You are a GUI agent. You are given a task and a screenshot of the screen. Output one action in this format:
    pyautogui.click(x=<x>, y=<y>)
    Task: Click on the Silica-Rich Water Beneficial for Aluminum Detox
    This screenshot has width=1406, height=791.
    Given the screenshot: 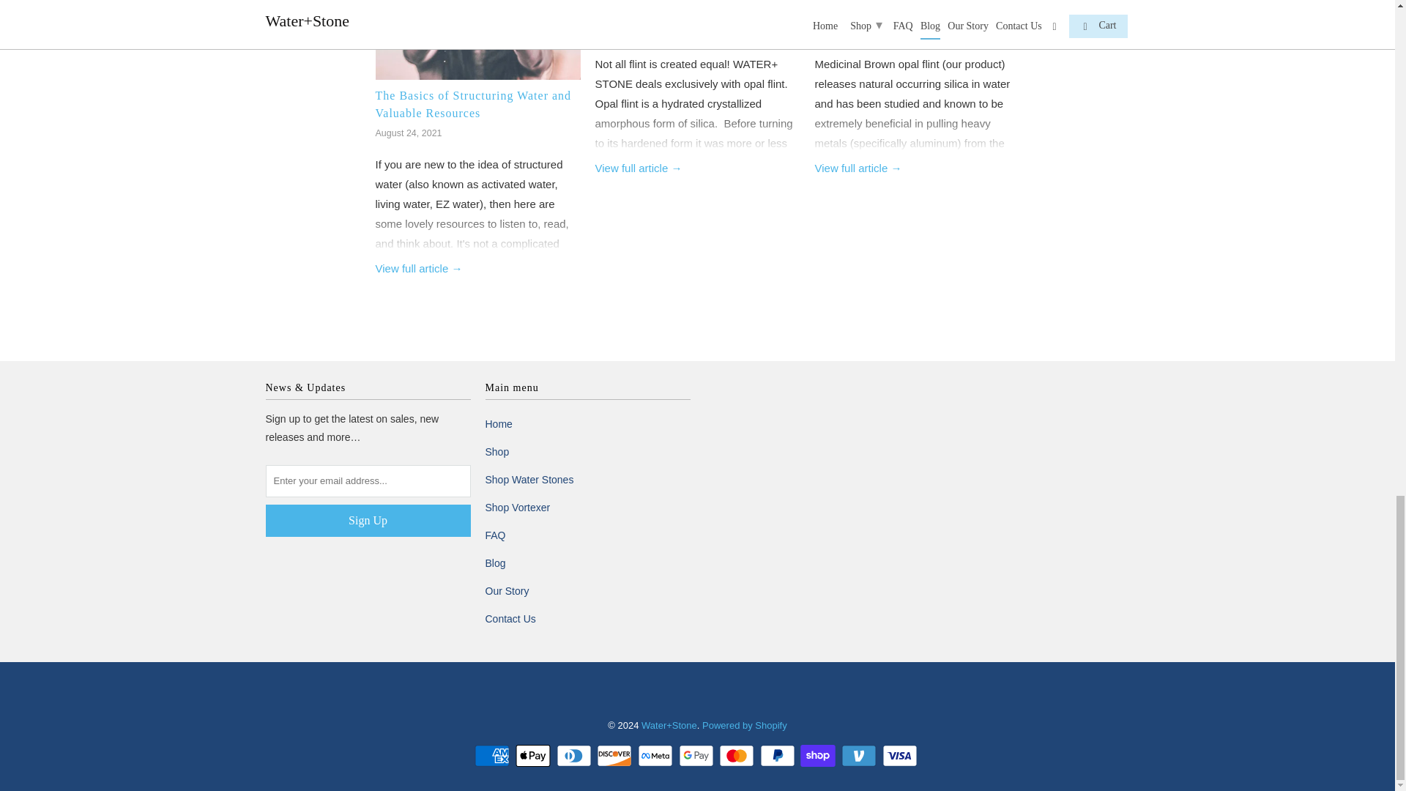 What is the action you would take?
    pyautogui.click(x=857, y=168)
    